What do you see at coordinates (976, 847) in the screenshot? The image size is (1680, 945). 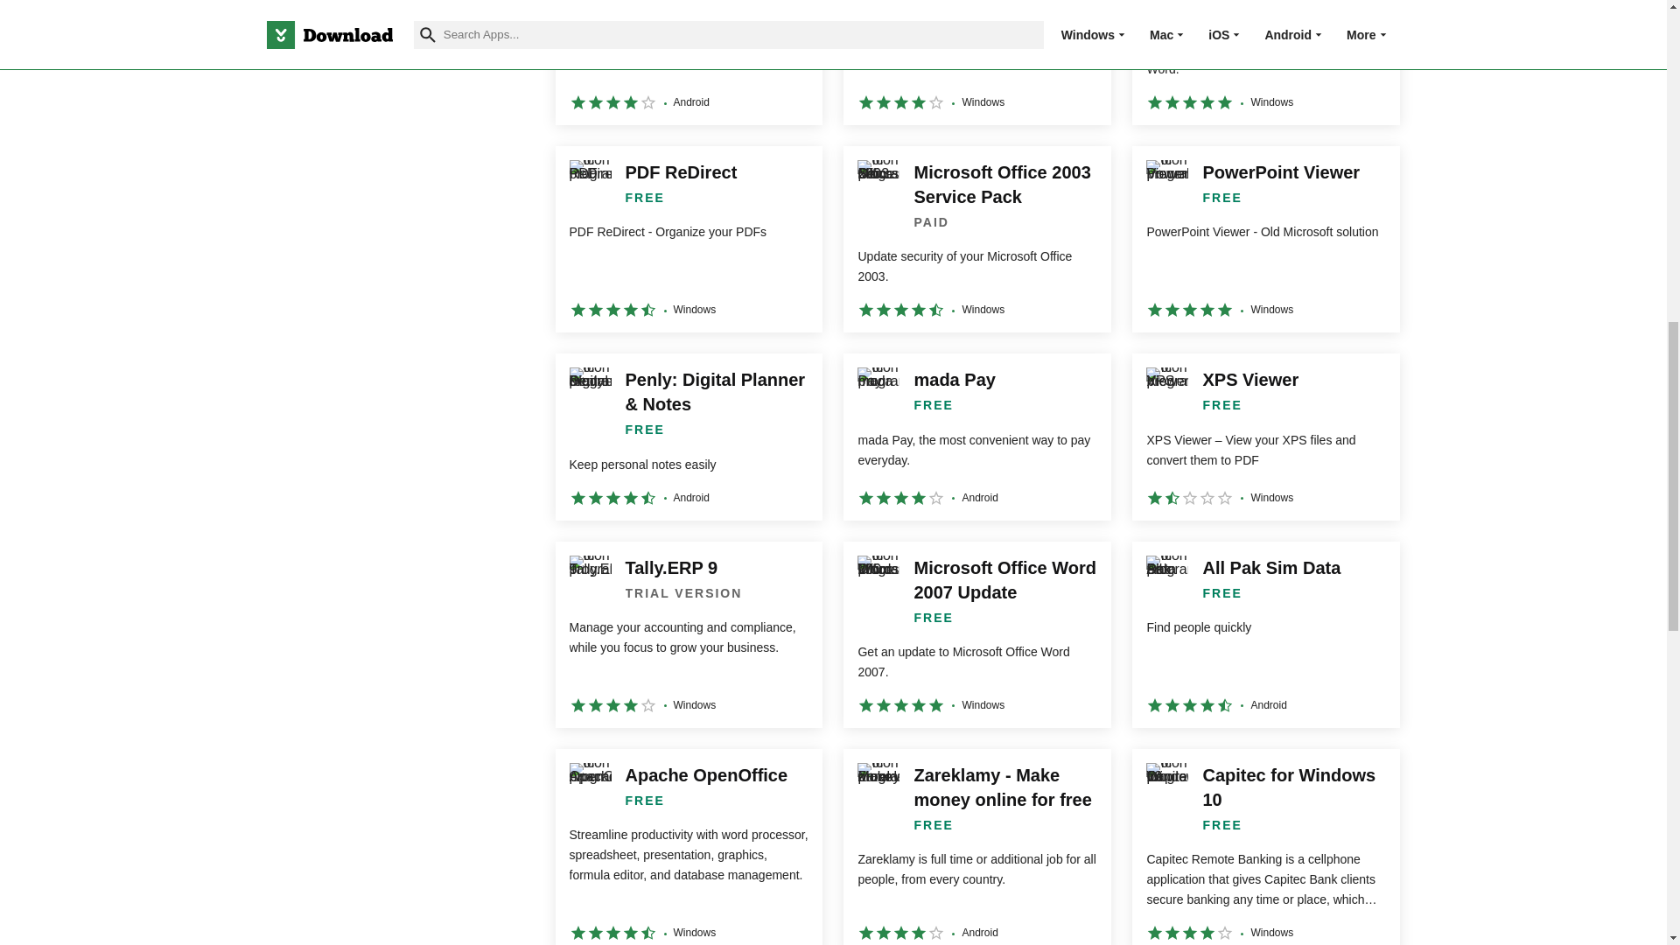 I see `Zareklamy - Make money online for free` at bounding box center [976, 847].